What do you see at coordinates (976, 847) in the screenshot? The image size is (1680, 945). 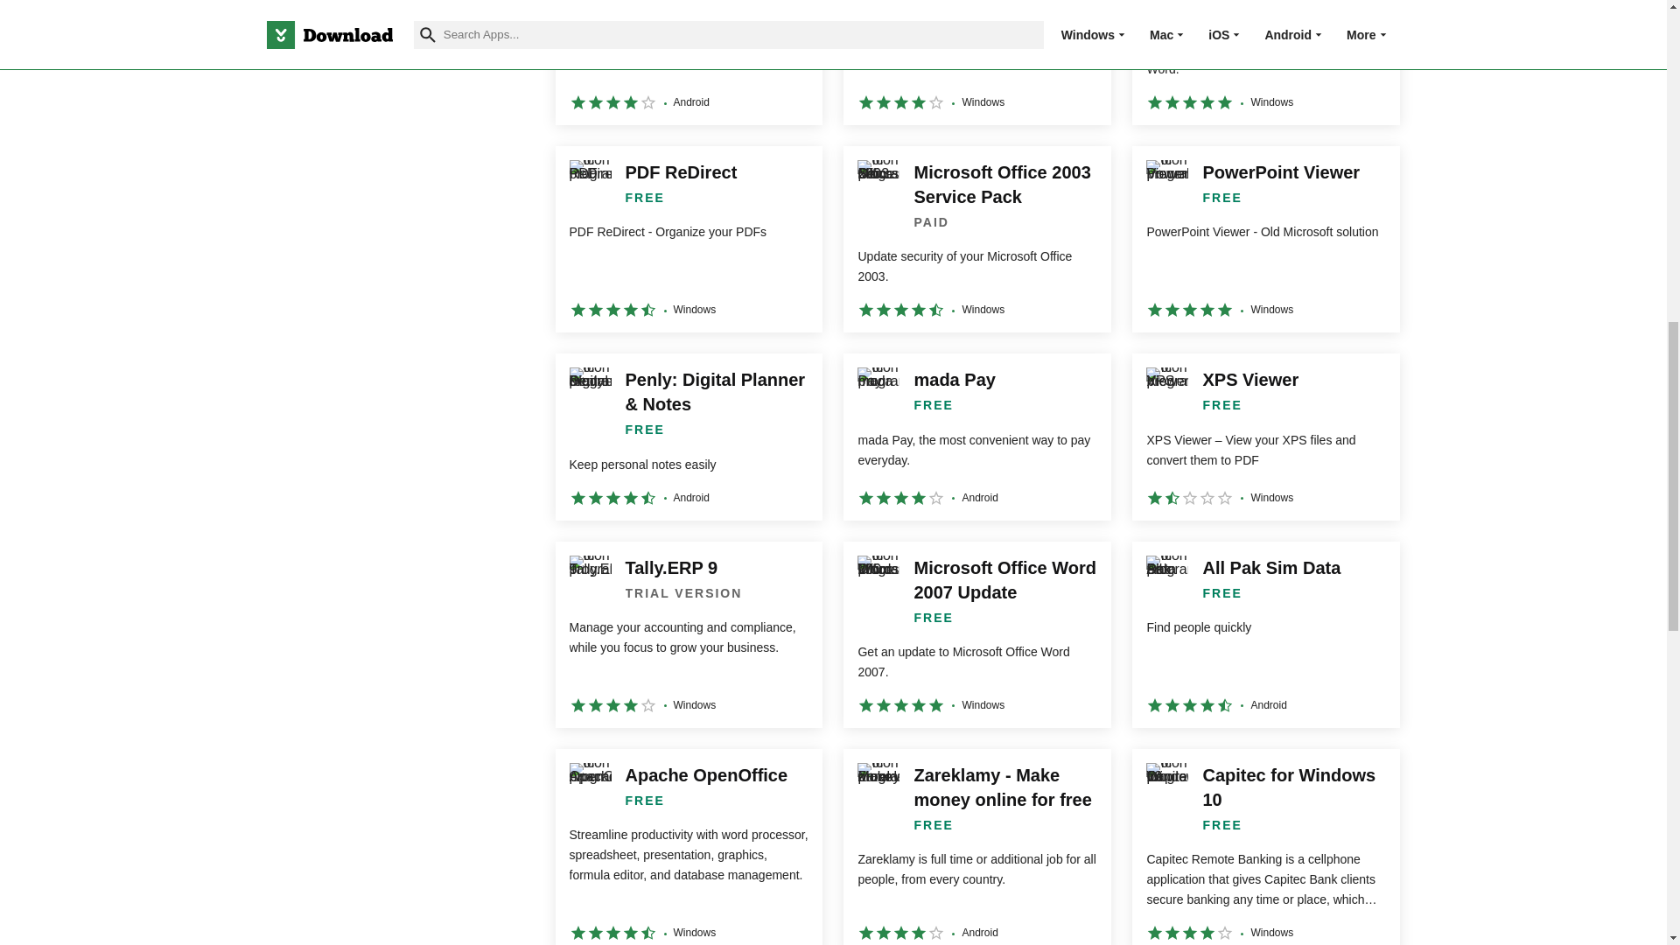 I see `Zareklamy - Make money online for free` at bounding box center [976, 847].